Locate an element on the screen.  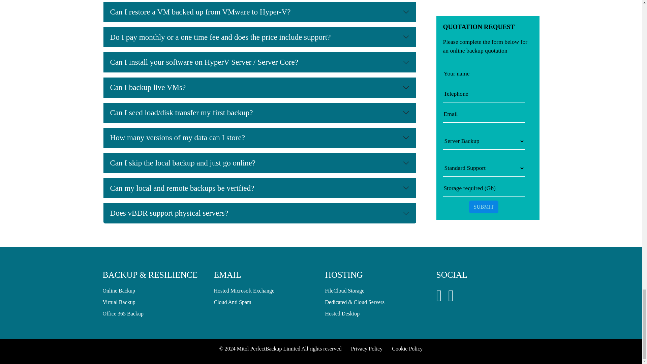
Can my local and remote backups be verified? is located at coordinates (259, 188).